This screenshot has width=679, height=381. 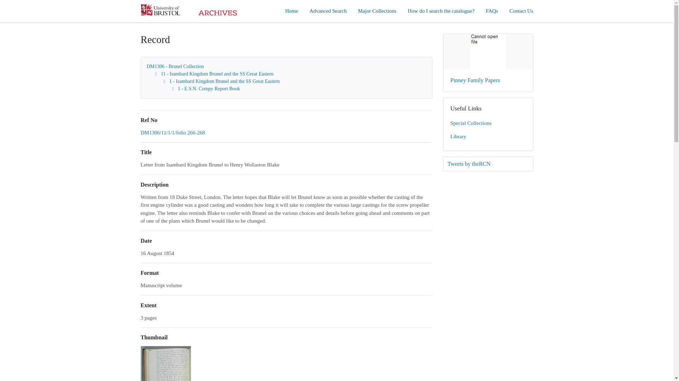 What do you see at coordinates (175, 66) in the screenshot?
I see `DM1306 - Brunel Collection` at bounding box center [175, 66].